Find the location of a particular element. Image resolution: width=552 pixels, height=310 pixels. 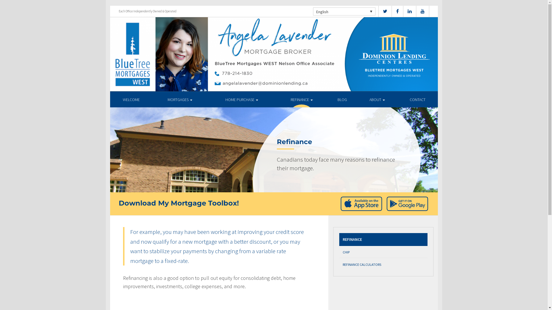

HOME PURCHASE is located at coordinates (242, 99).